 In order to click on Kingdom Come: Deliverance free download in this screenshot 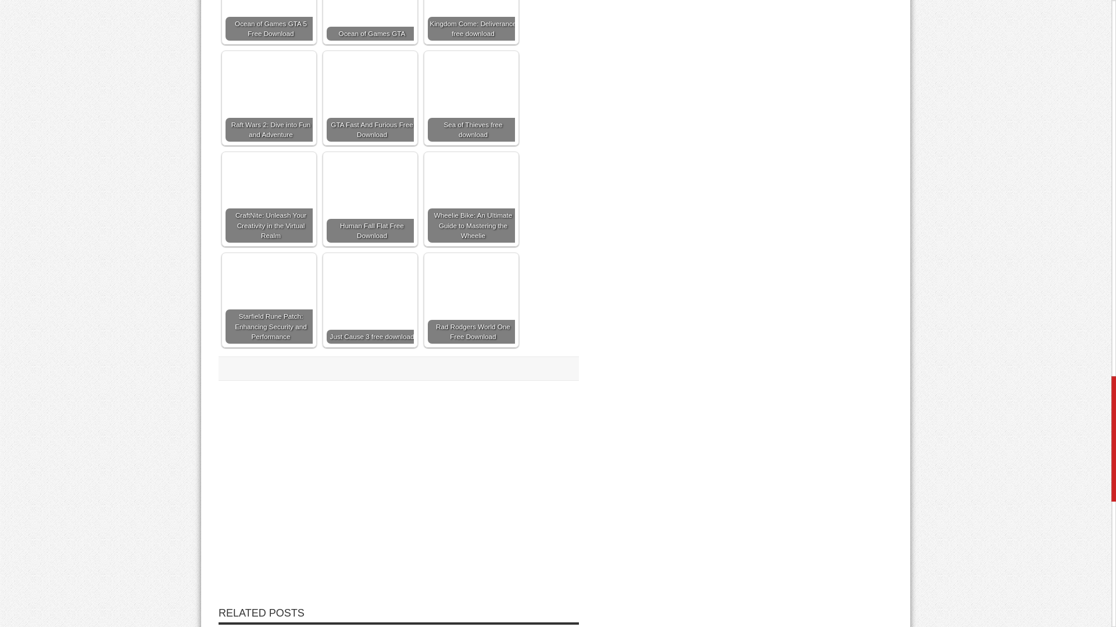, I will do `click(471, 20)`.